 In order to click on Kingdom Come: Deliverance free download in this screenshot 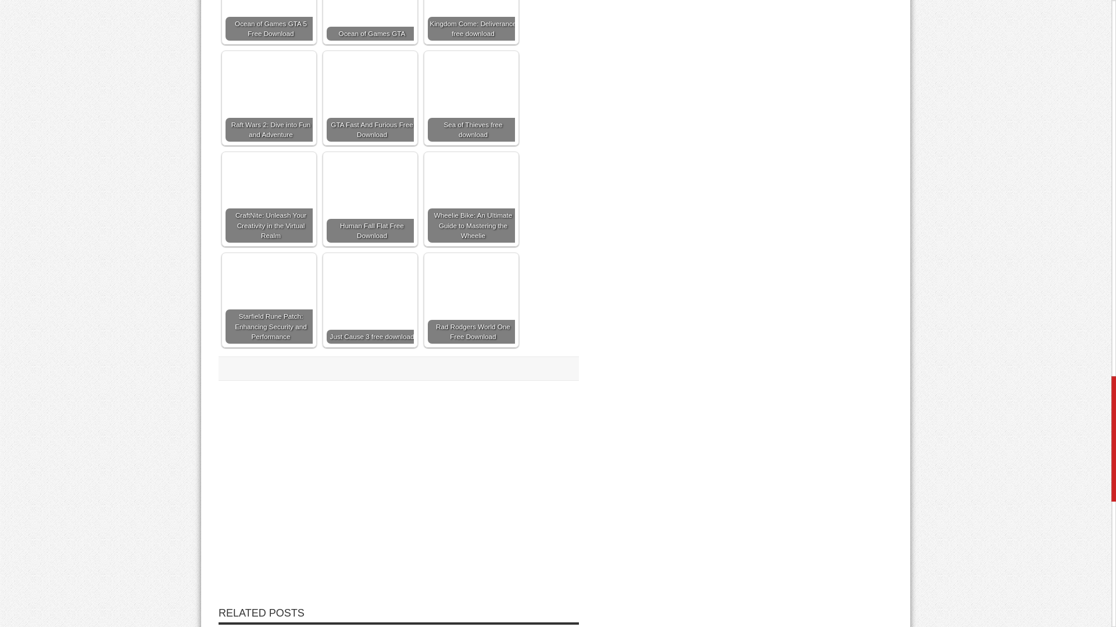, I will do `click(471, 20)`.